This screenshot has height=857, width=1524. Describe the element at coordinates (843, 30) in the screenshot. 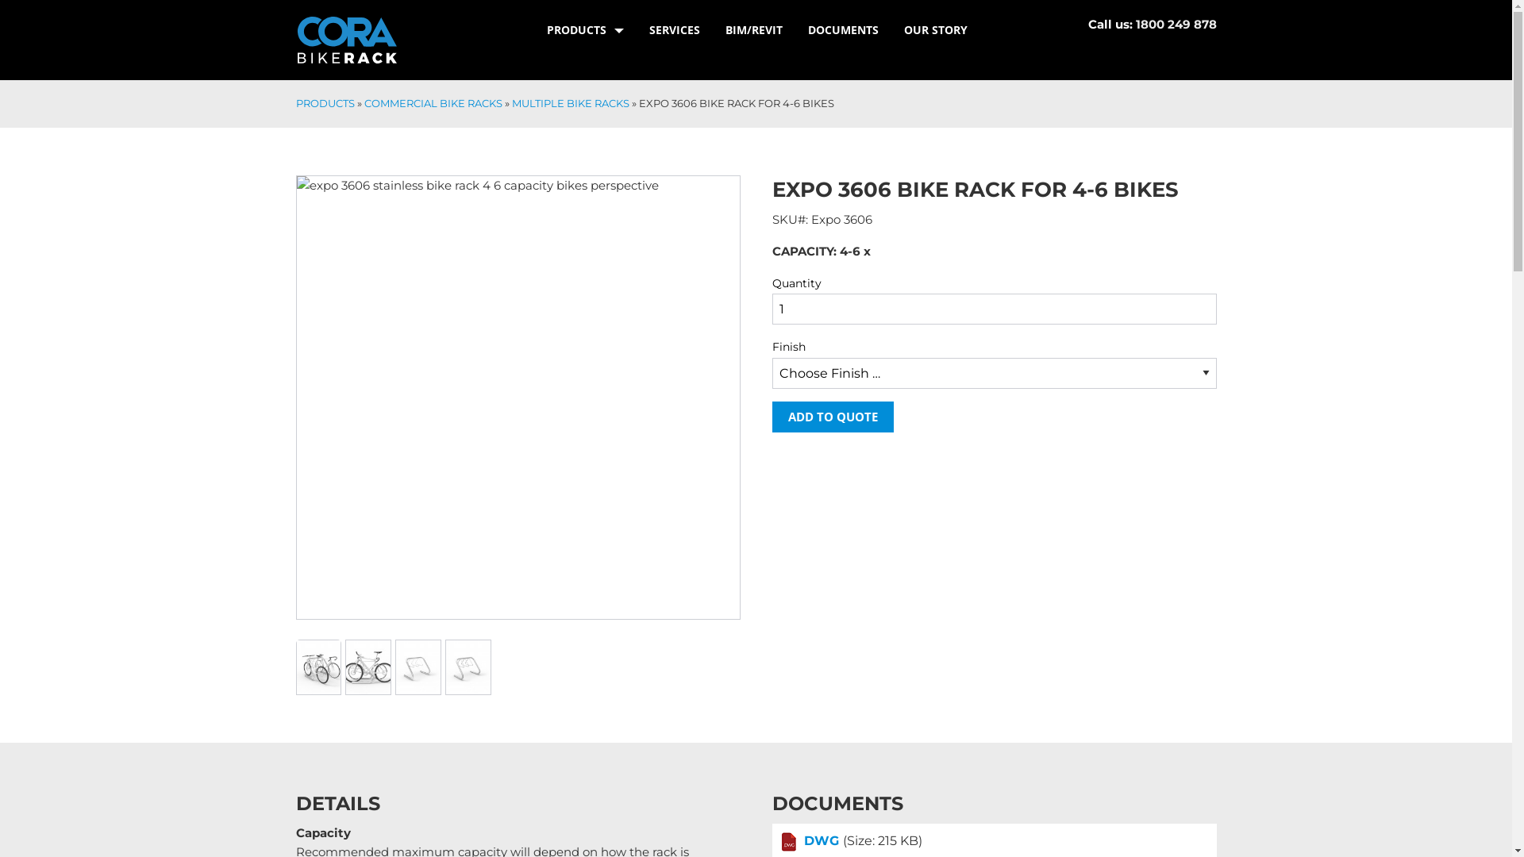

I see `DOCUMENTS` at that location.